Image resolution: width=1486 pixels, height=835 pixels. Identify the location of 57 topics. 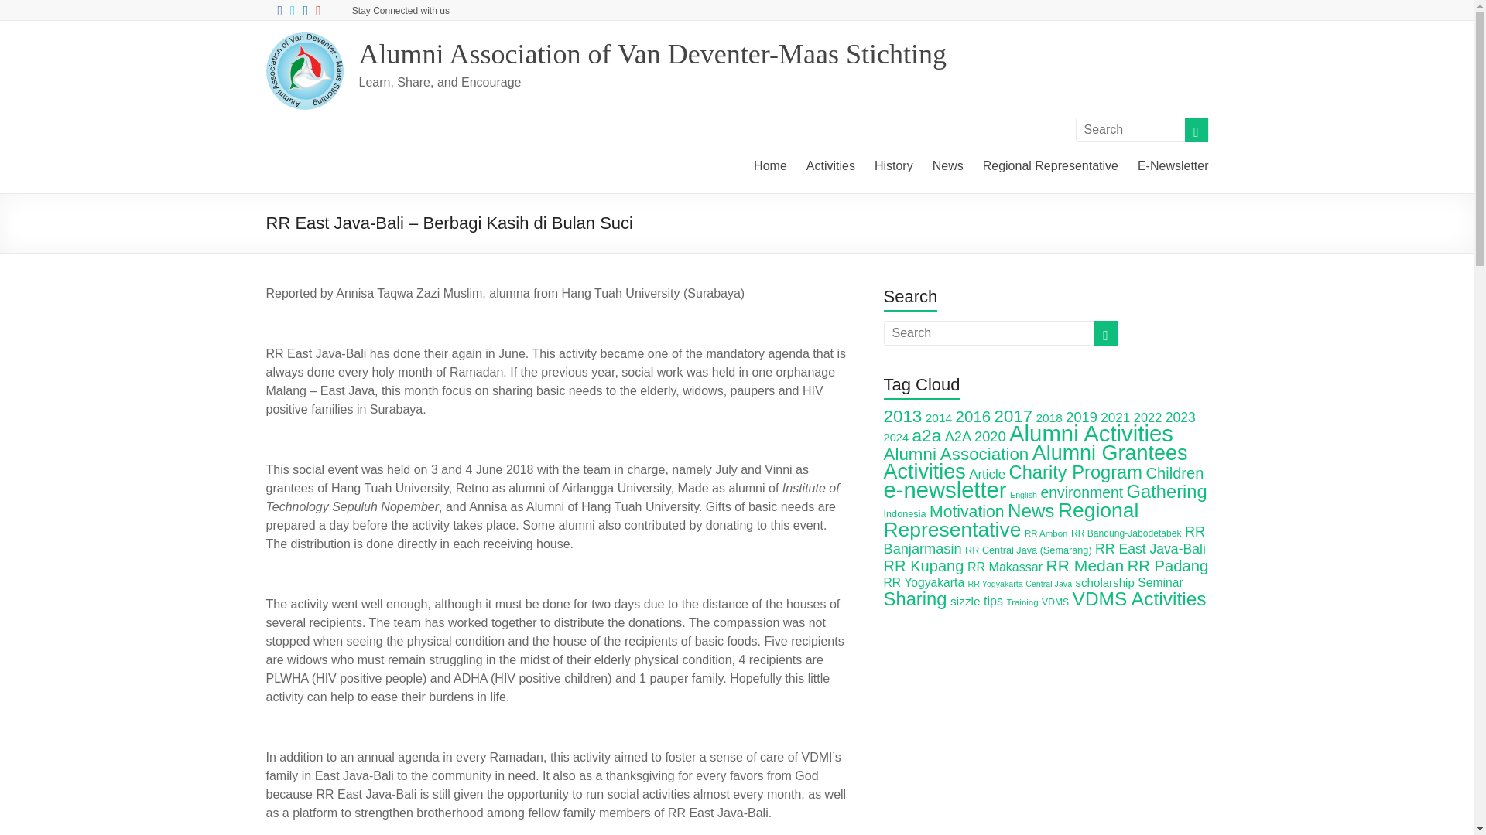
(903, 416).